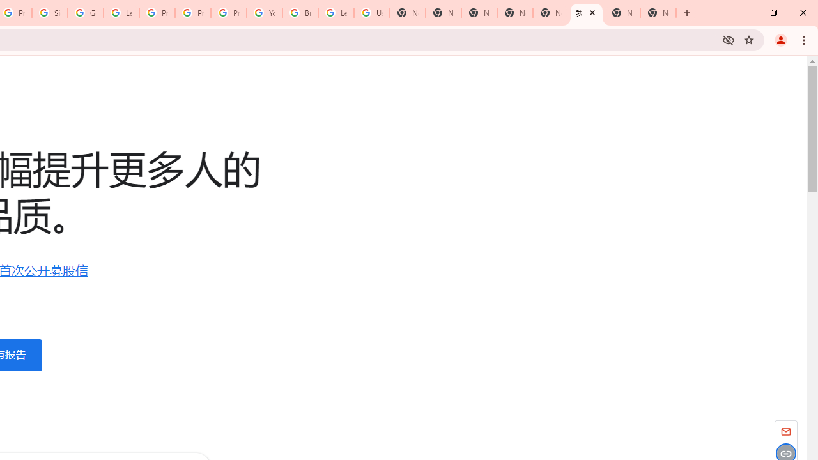 Image resolution: width=818 pixels, height=460 pixels. What do you see at coordinates (193, 13) in the screenshot?
I see `Privacy Help Center - Policies Help` at bounding box center [193, 13].